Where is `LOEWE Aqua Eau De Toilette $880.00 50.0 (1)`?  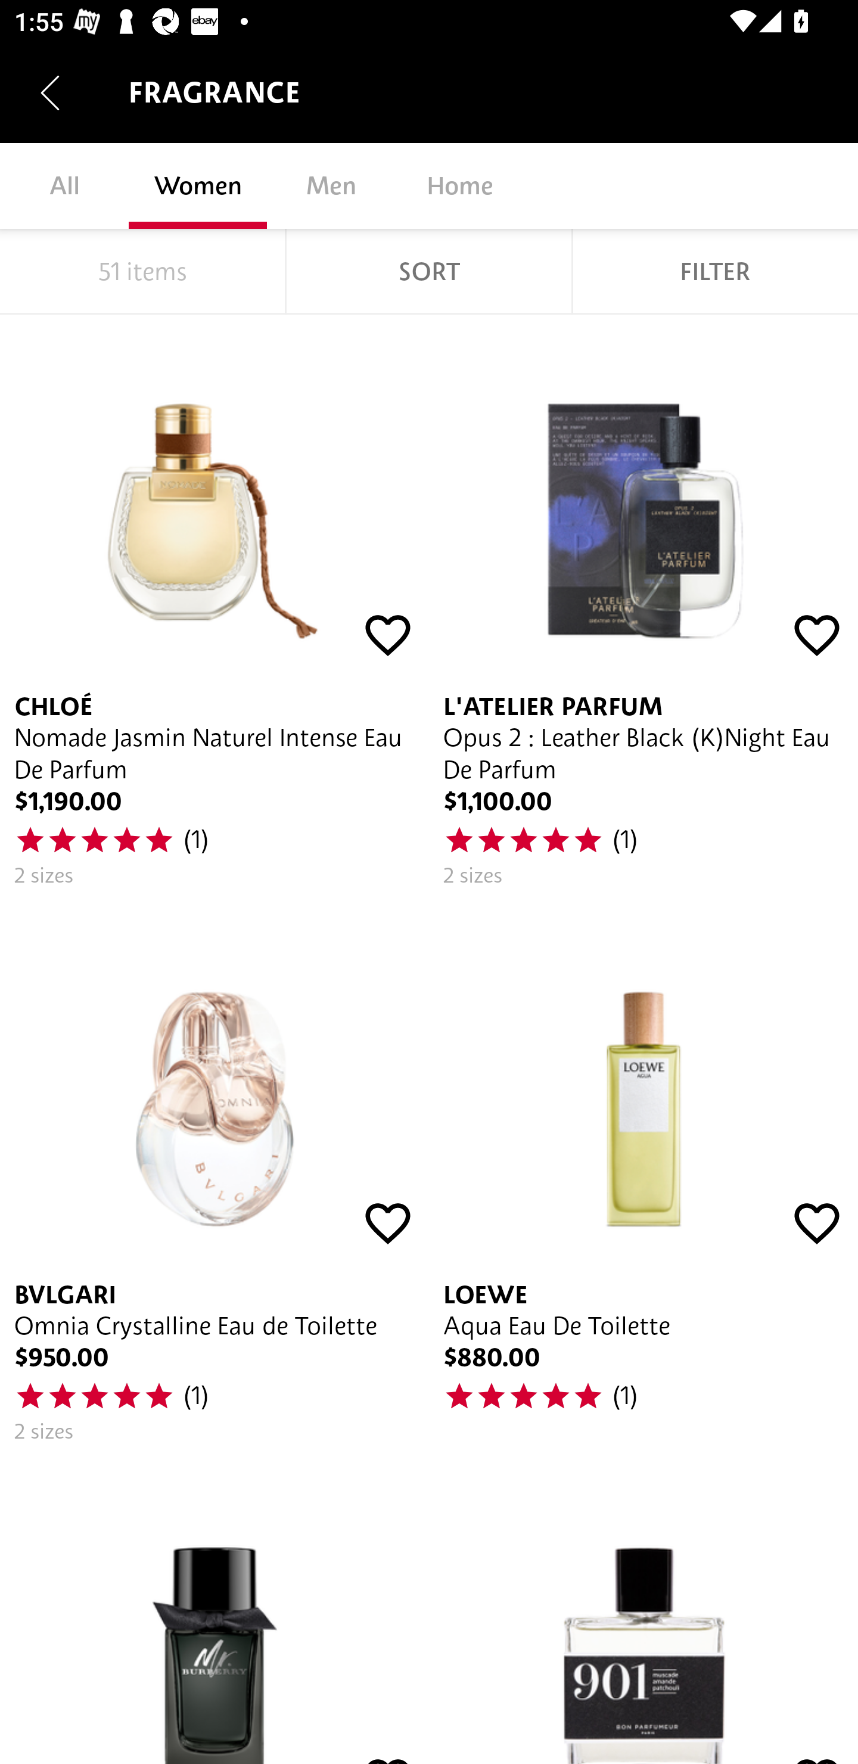 LOEWE Aqua Eau De Toilette $880.00 50.0 (1) is located at coordinates (643, 1181).